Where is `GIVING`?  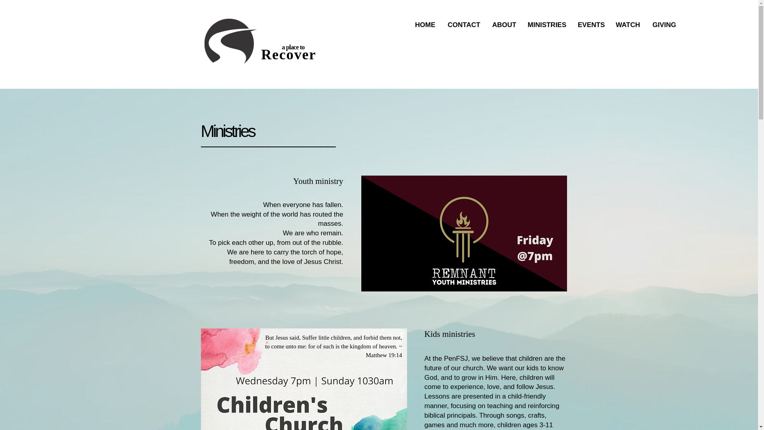 GIVING is located at coordinates (664, 25).